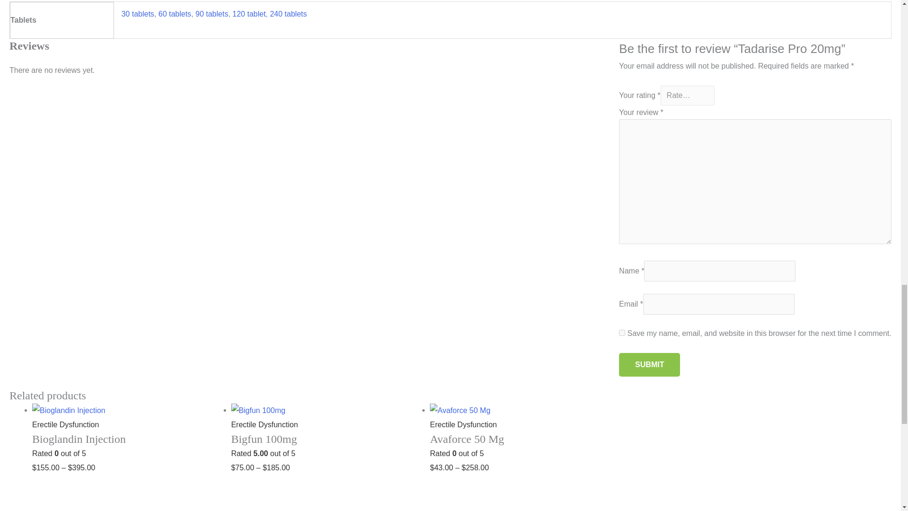  I want to click on 90 tablets, so click(211, 13).